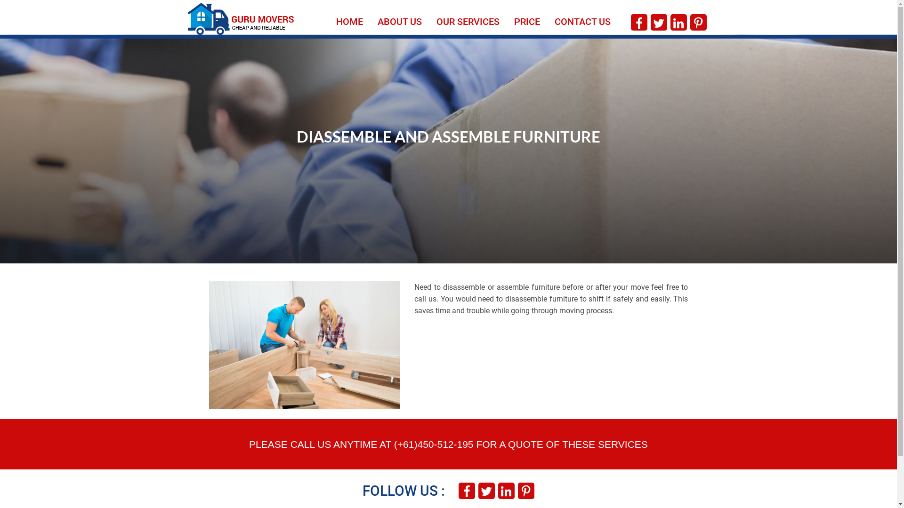 Image resolution: width=904 pixels, height=508 pixels. What do you see at coordinates (678, 24) in the screenshot?
I see `Linkedin` at bounding box center [678, 24].